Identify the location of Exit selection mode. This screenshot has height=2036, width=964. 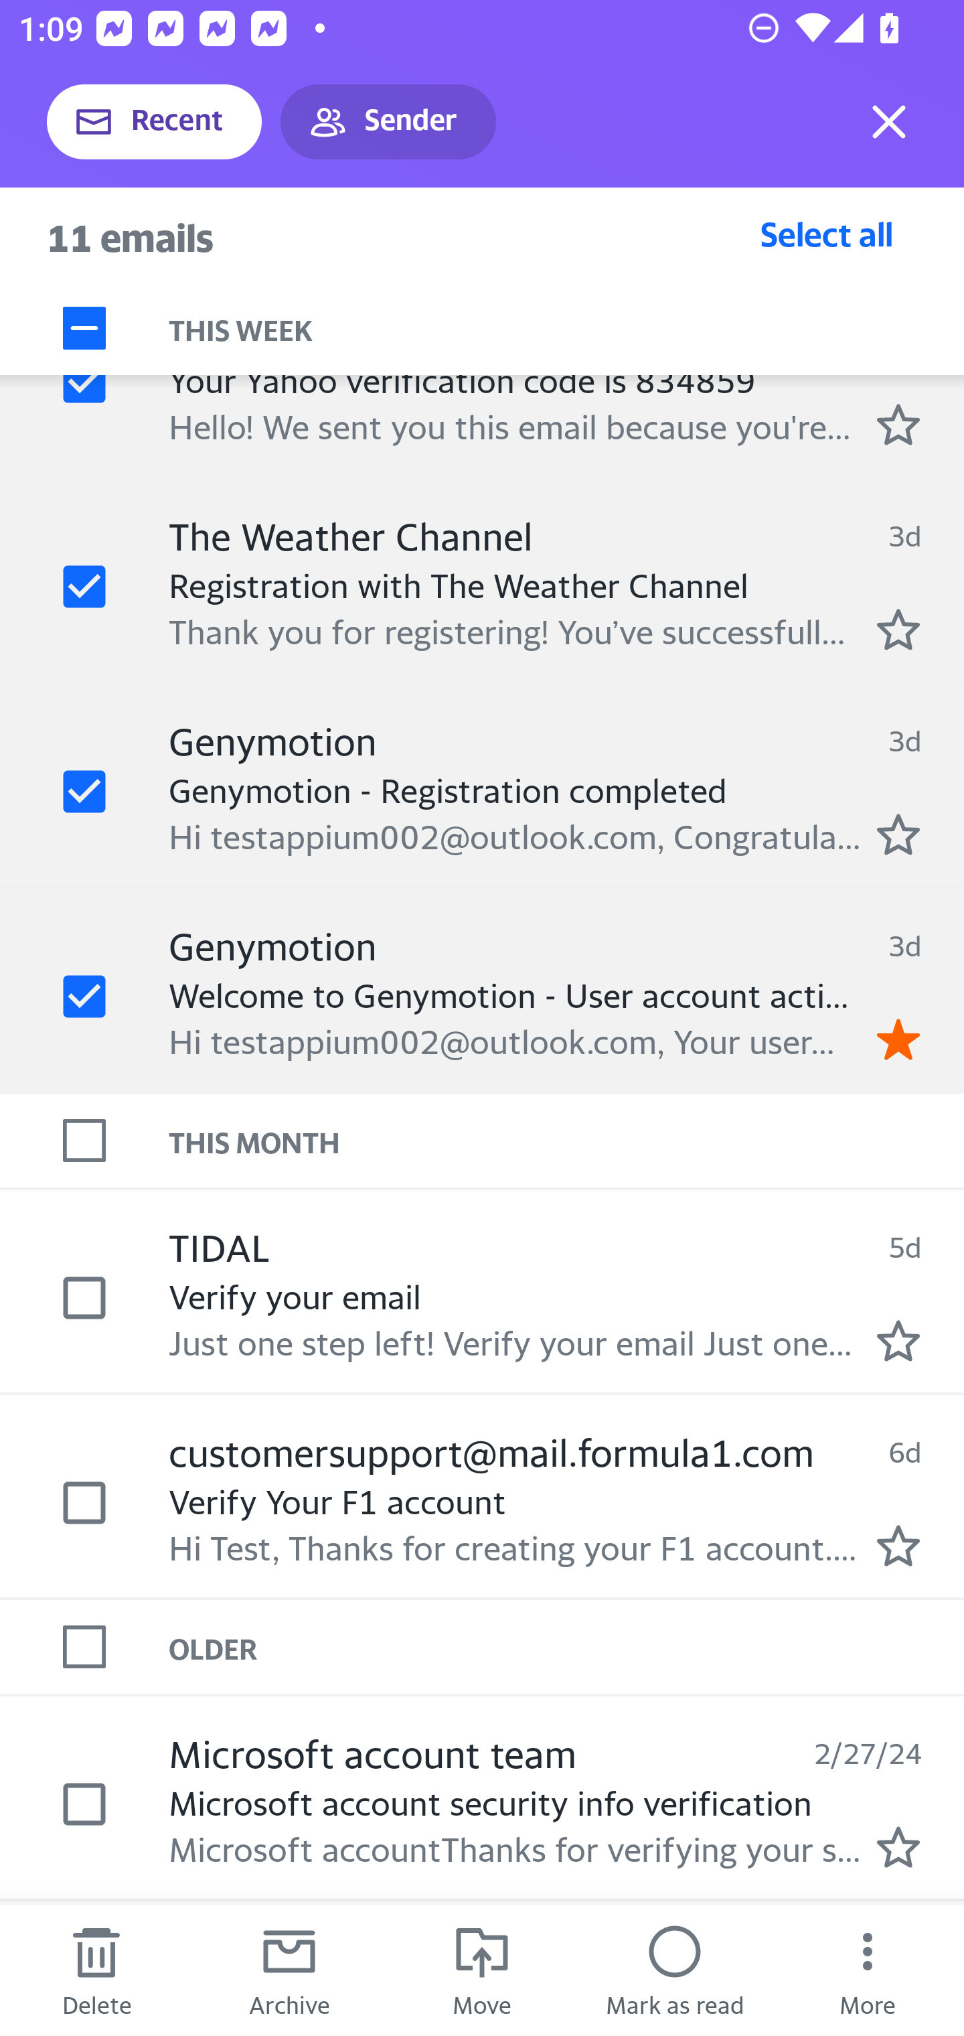
(889, 122).